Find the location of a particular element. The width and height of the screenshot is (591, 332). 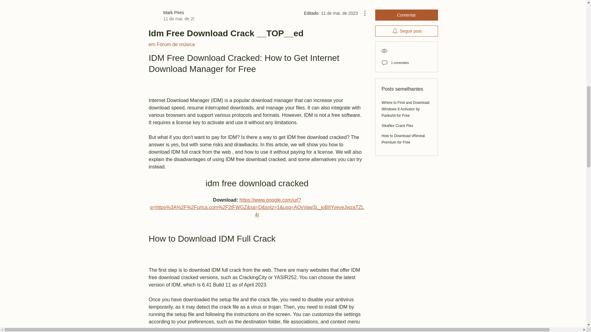

Comentar is located at coordinates (171, 16).